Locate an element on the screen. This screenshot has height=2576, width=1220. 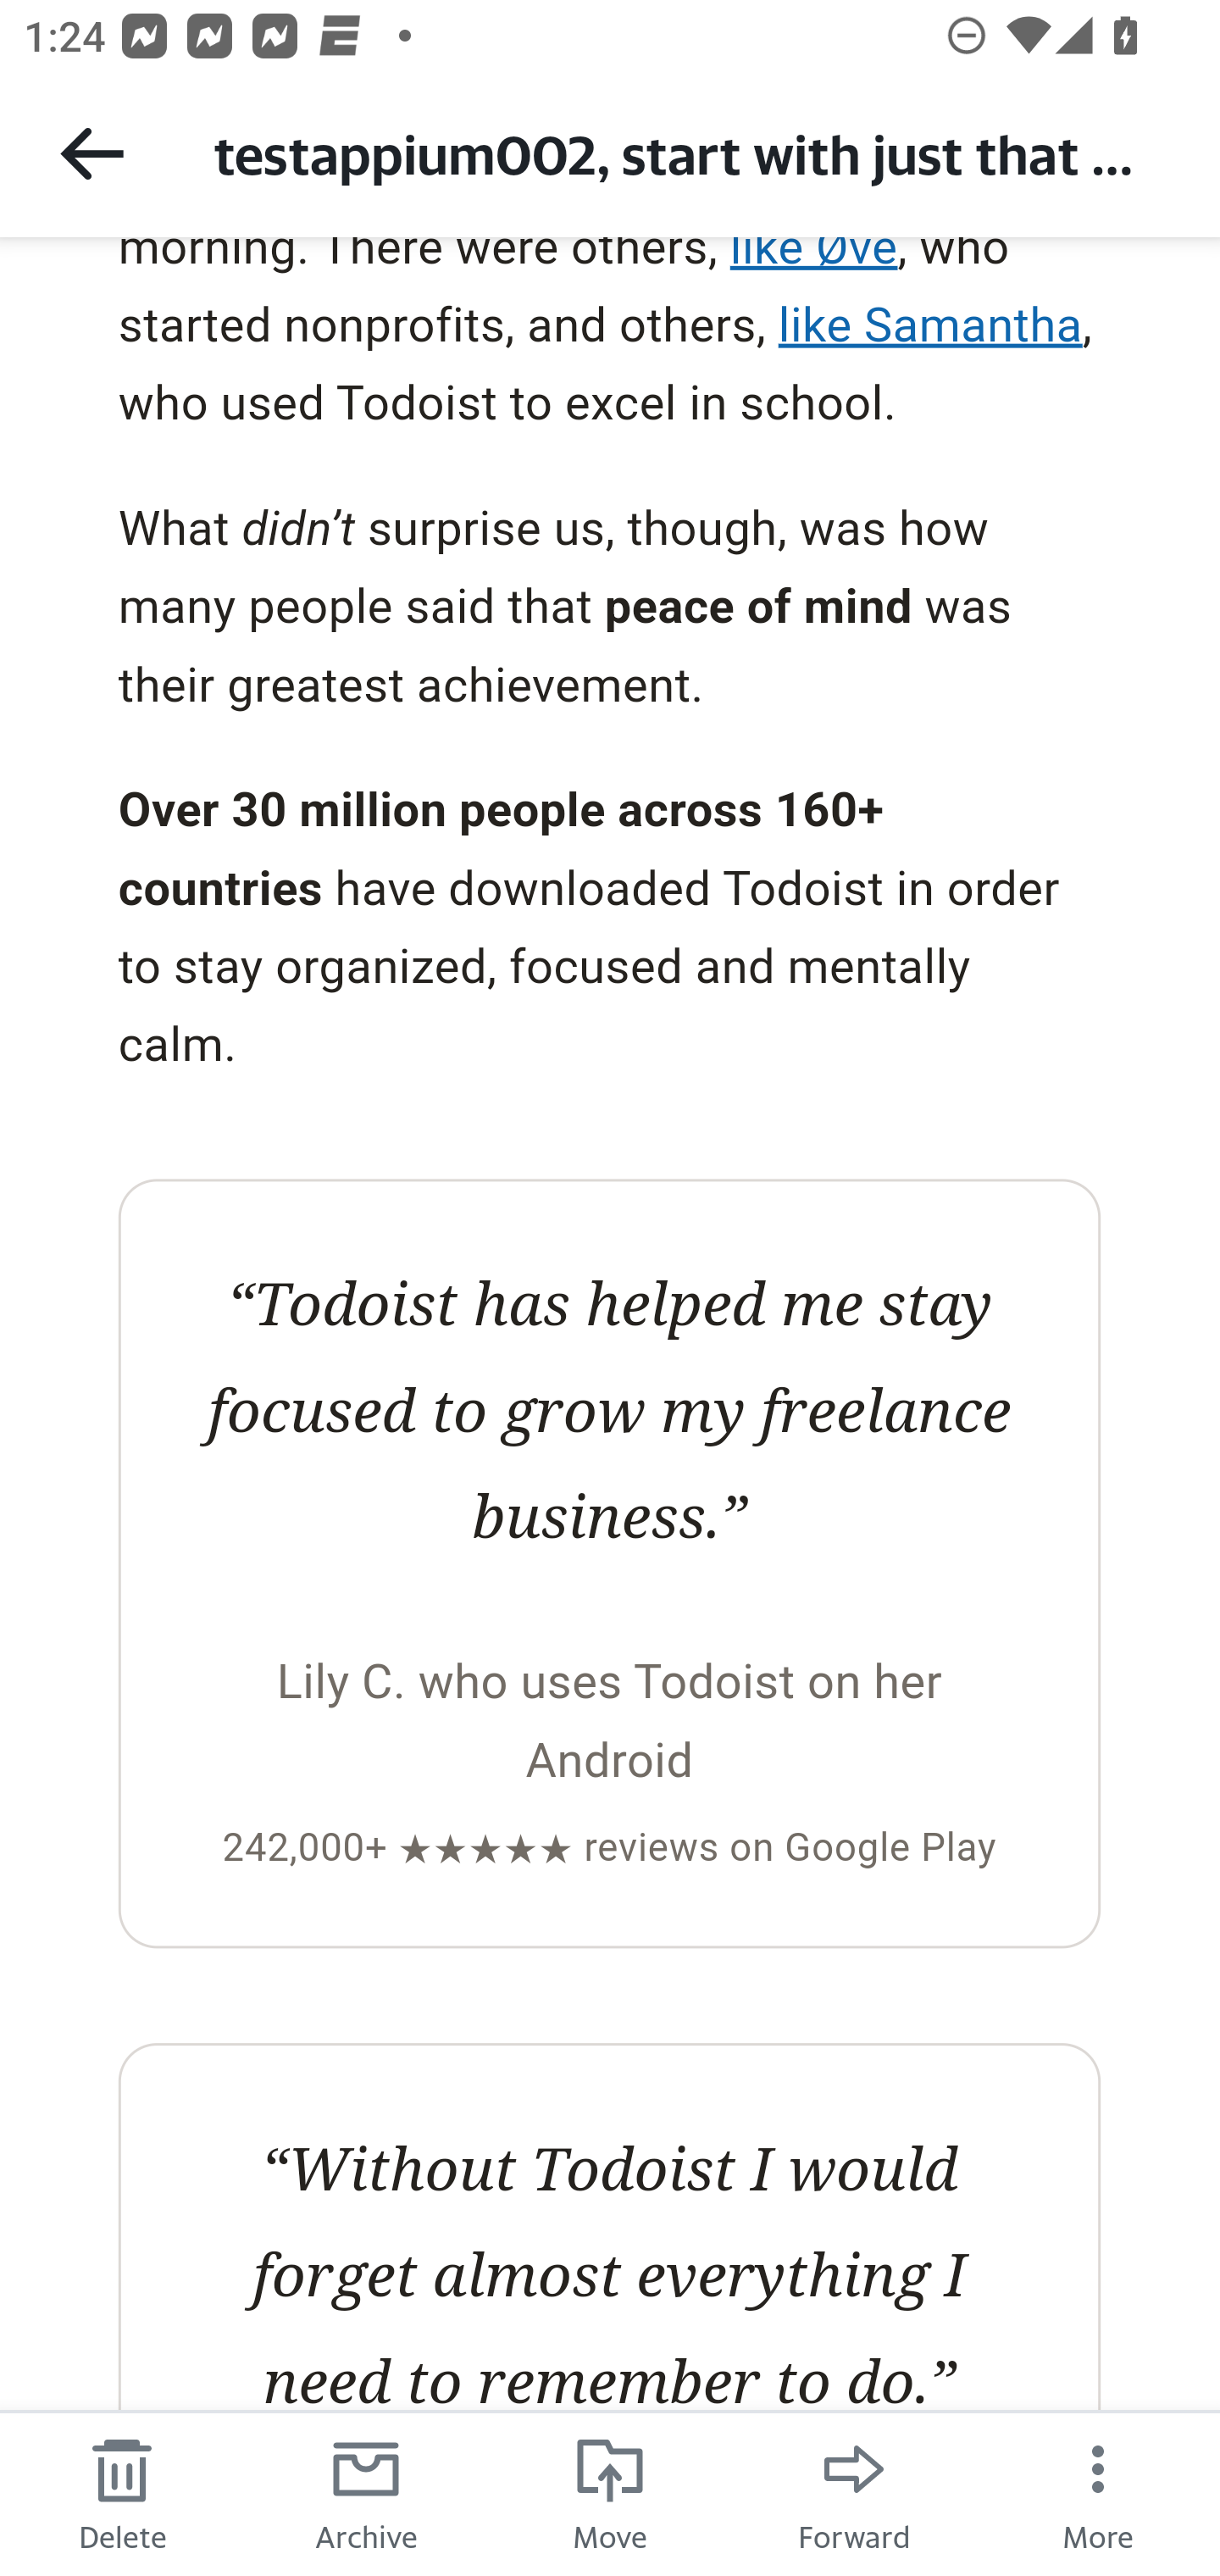
Archive is located at coordinates (366, 2493).